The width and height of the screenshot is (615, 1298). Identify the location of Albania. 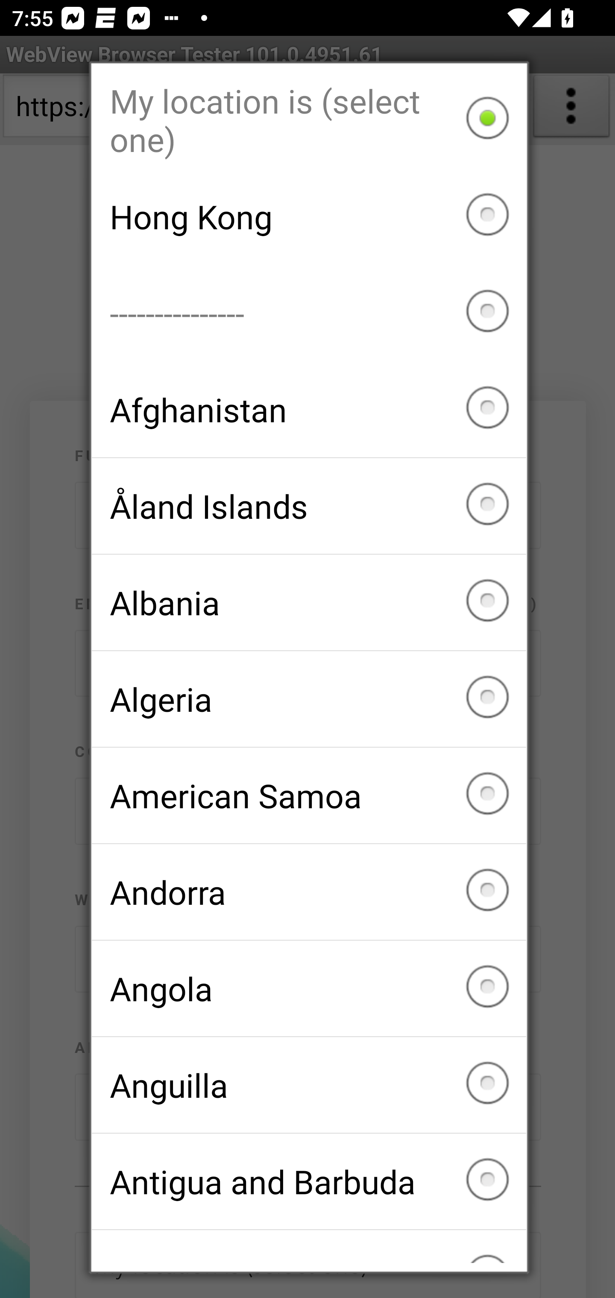
(309, 602).